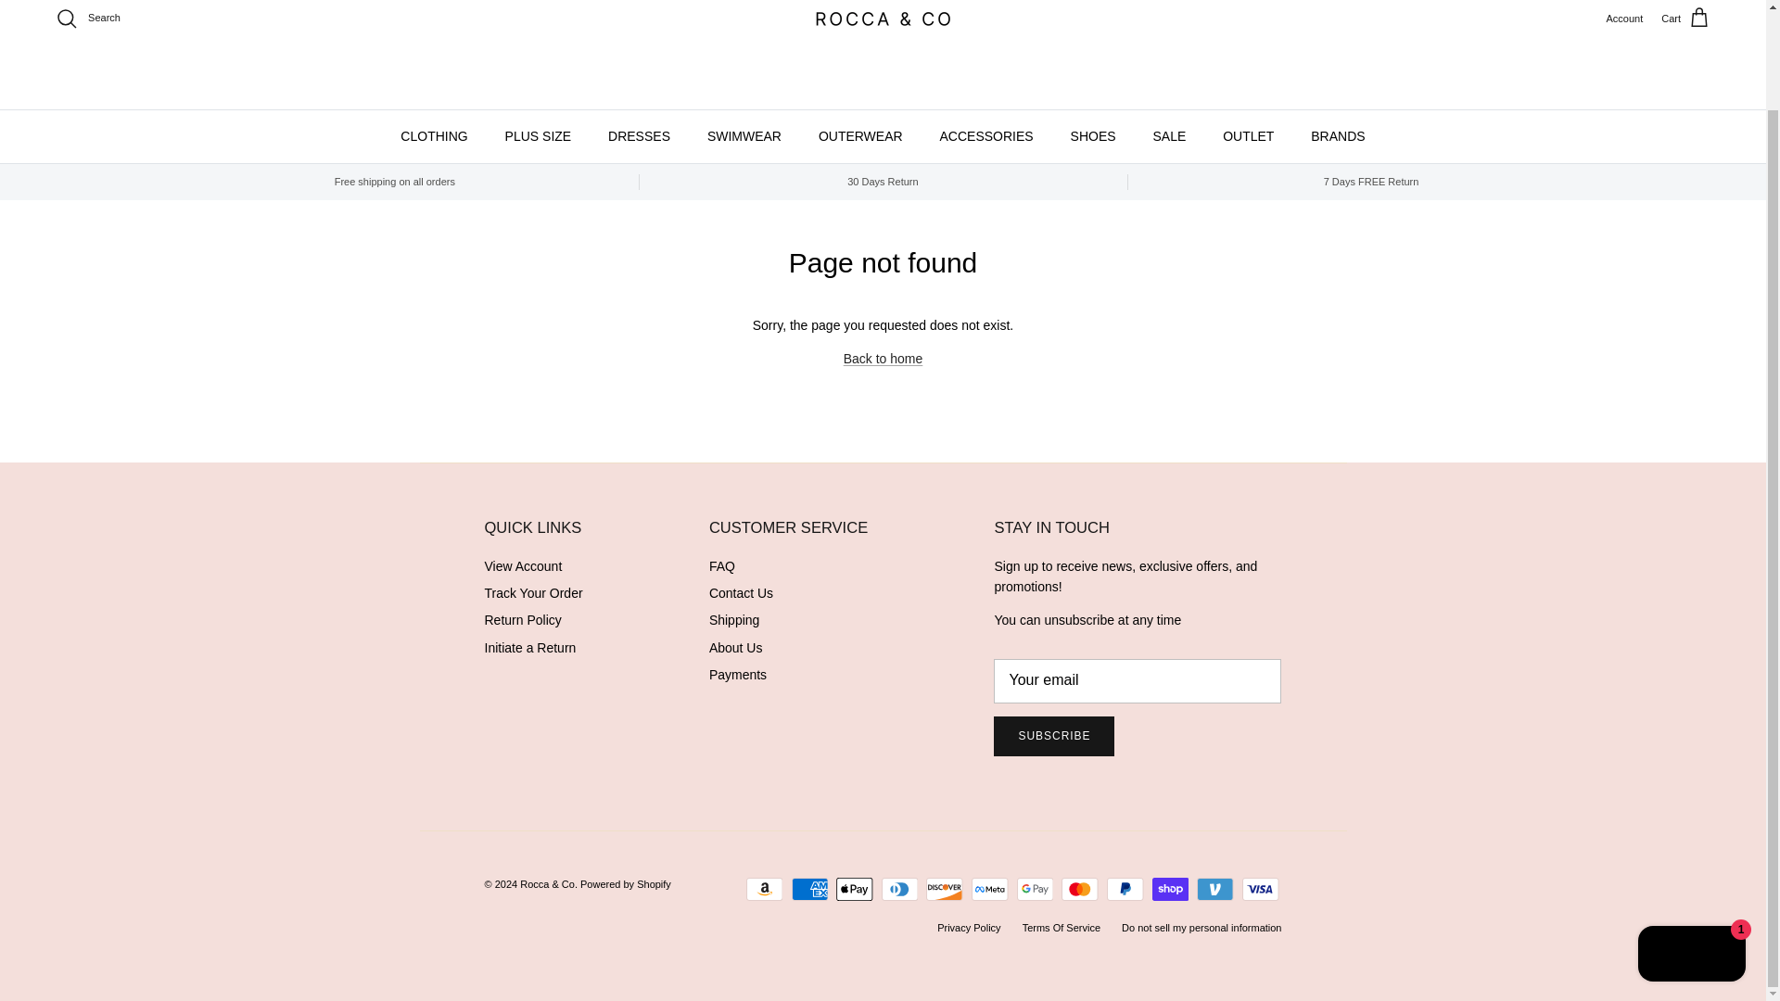 Image resolution: width=1780 pixels, height=1001 pixels. I want to click on Mastercard, so click(1079, 890).